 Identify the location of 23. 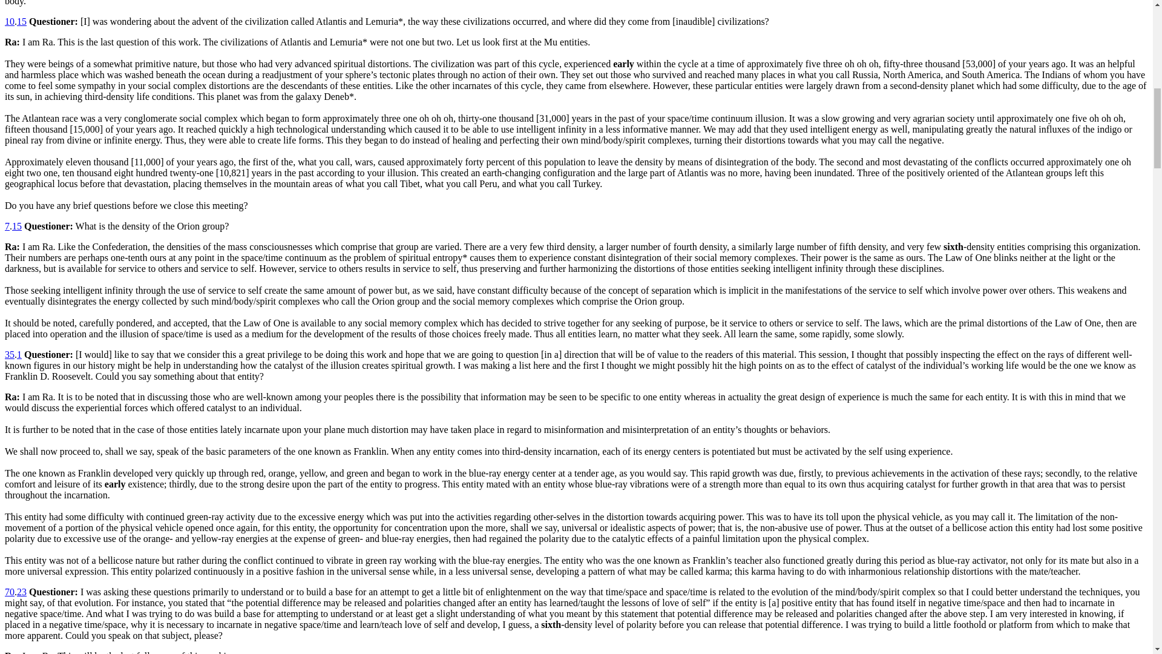
(22, 592).